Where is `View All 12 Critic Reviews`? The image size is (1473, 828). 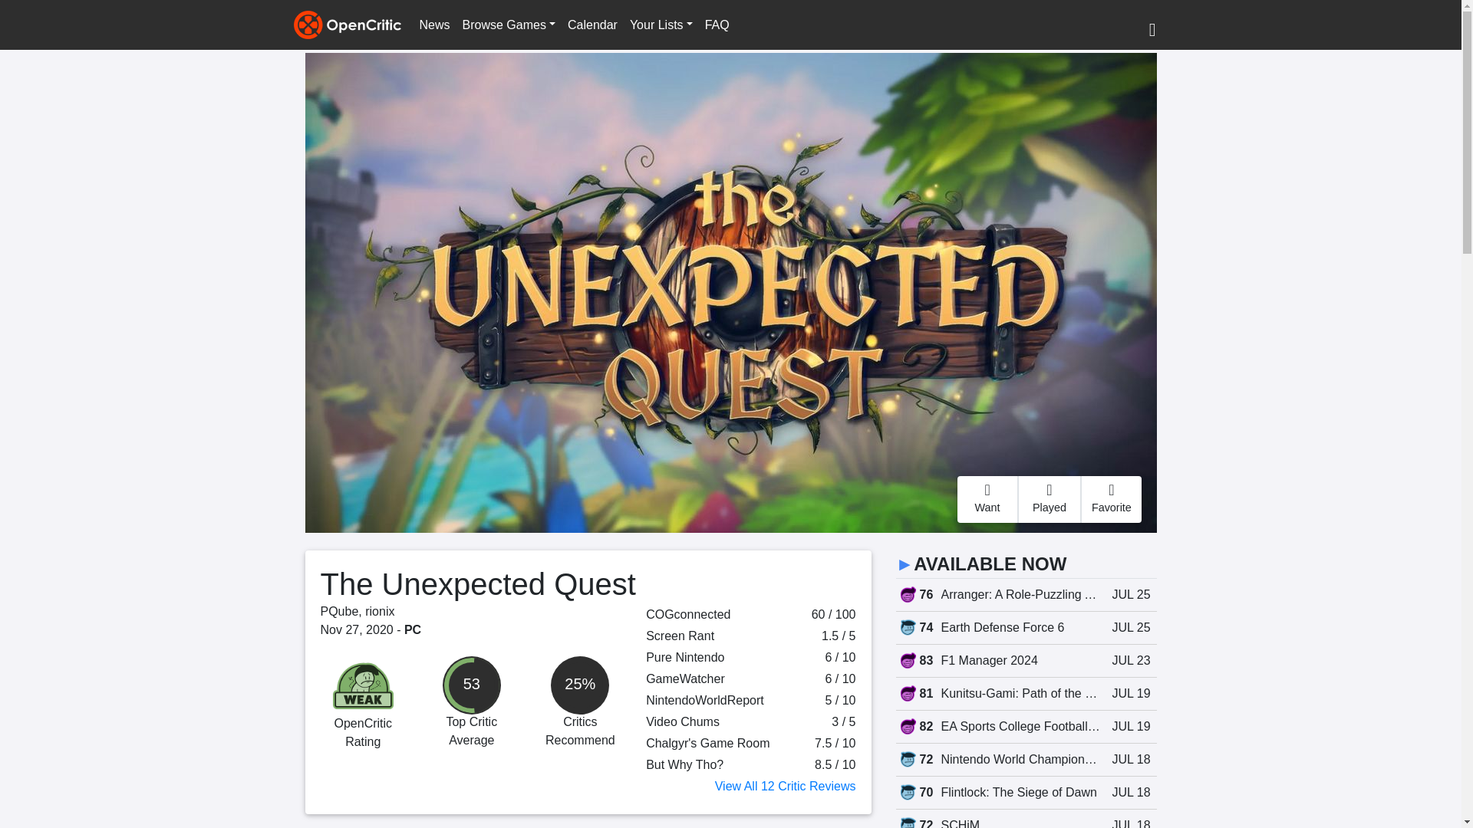
View All 12 Critic Reviews is located at coordinates (785, 786).